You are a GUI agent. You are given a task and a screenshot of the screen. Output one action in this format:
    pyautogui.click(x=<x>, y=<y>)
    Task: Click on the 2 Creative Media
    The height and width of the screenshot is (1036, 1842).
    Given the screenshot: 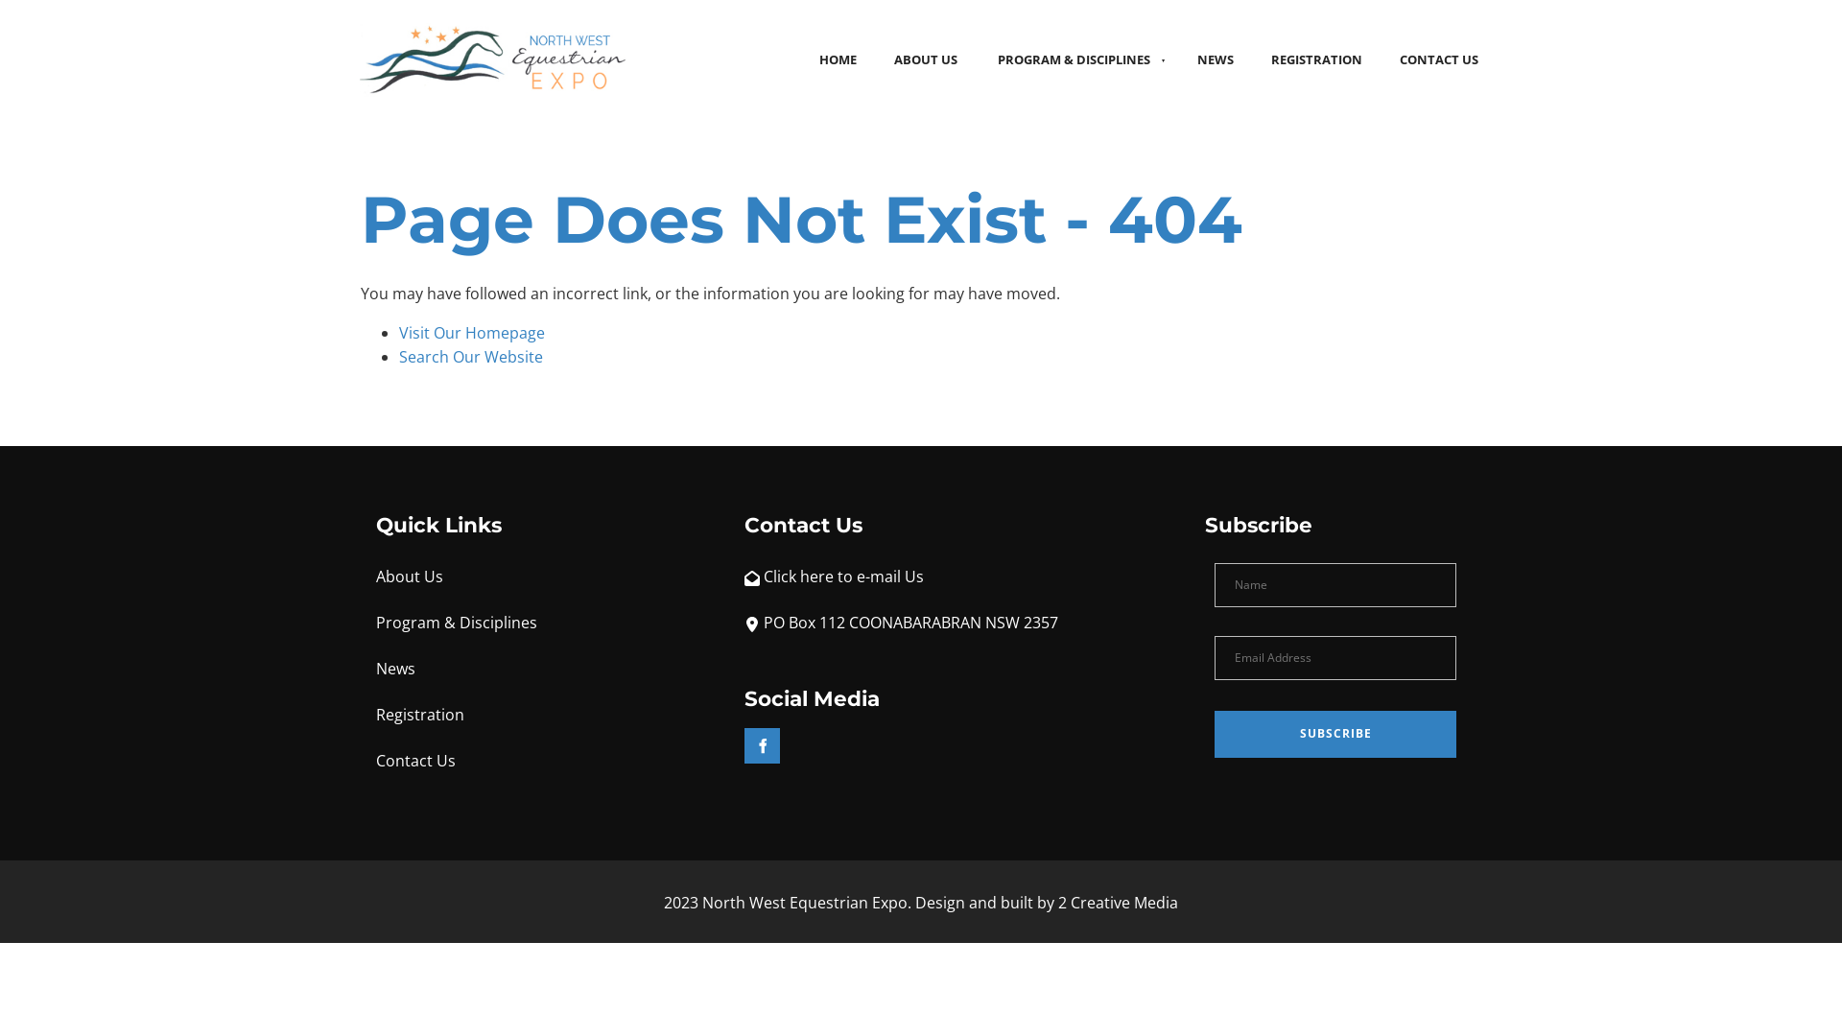 What is the action you would take?
    pyautogui.click(x=1119, y=903)
    